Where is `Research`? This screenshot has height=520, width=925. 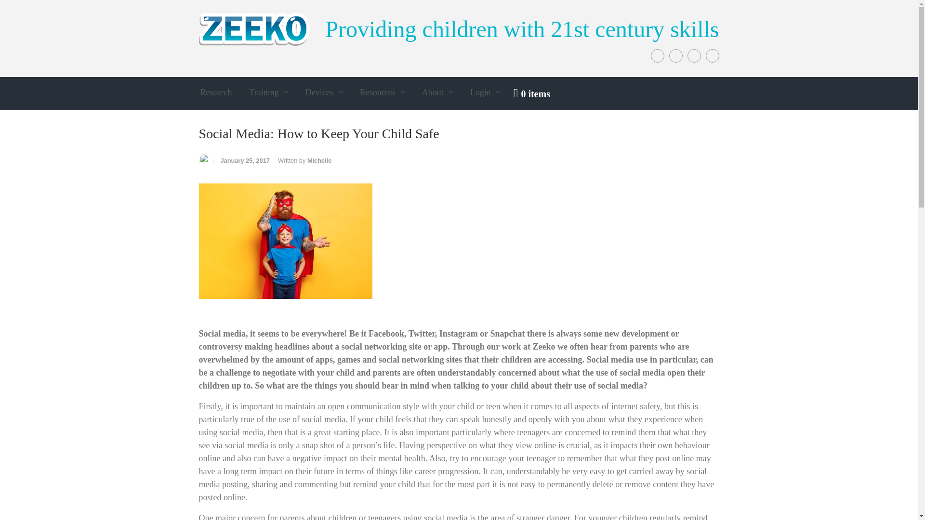
Research is located at coordinates (216, 92).